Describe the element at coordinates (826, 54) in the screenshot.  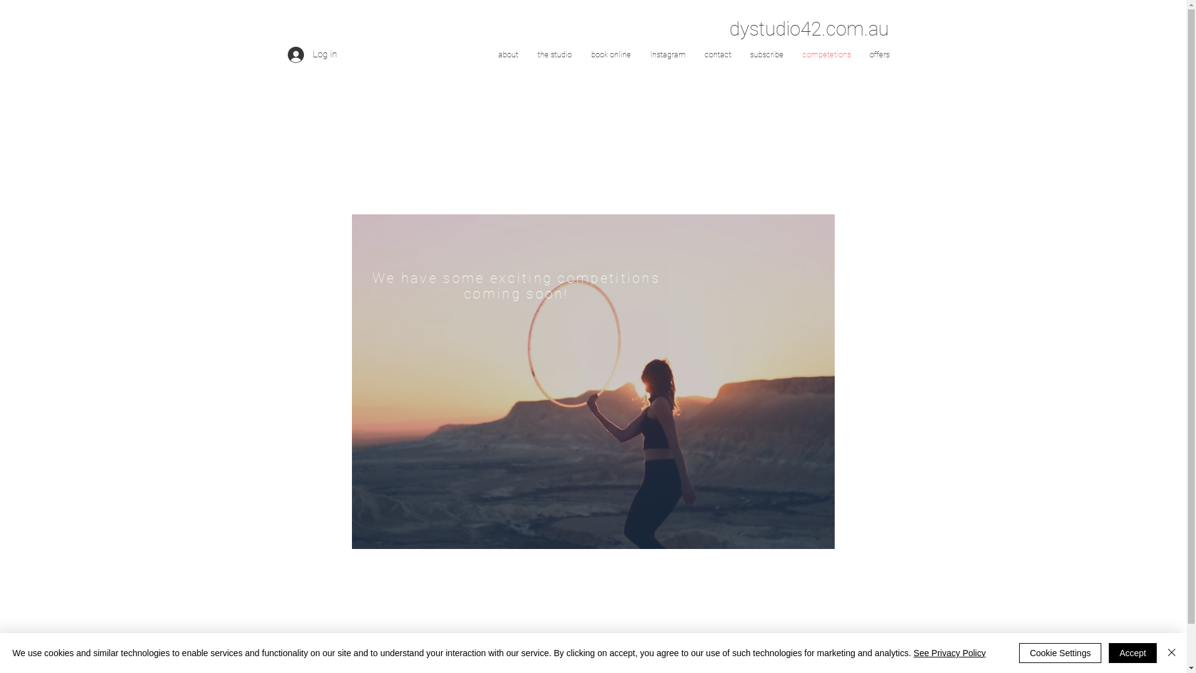
I see `competetions` at that location.